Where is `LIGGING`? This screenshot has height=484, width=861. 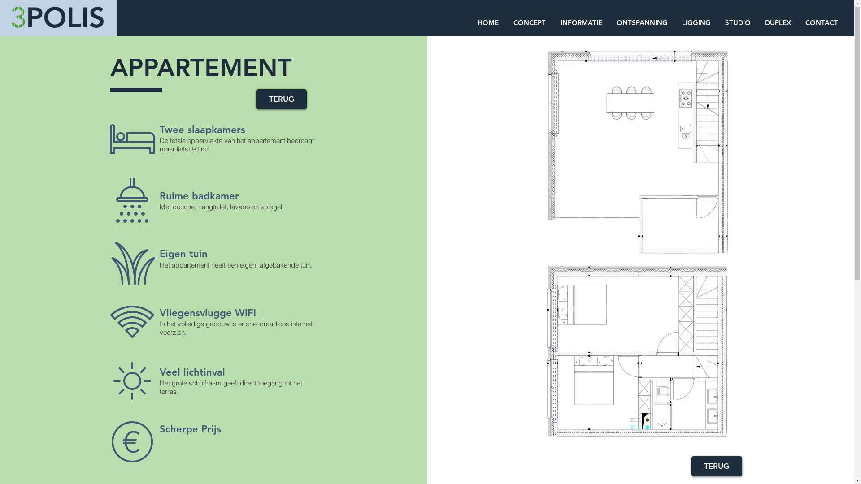 LIGGING is located at coordinates (696, 22).